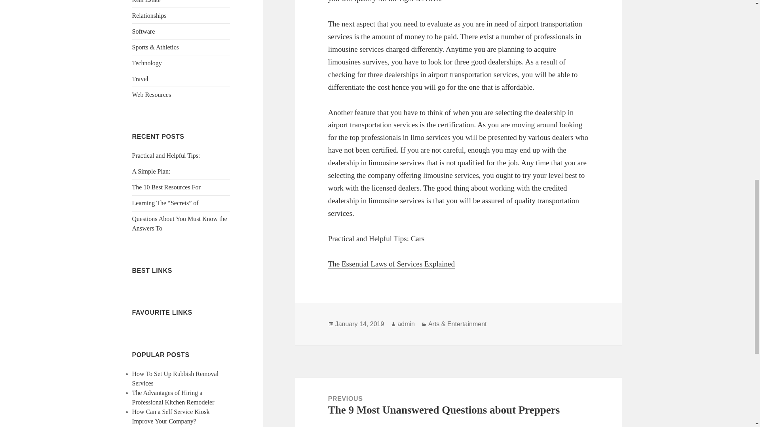 The height and width of the screenshot is (427, 760). What do you see at coordinates (149, 15) in the screenshot?
I see `Relationships` at bounding box center [149, 15].